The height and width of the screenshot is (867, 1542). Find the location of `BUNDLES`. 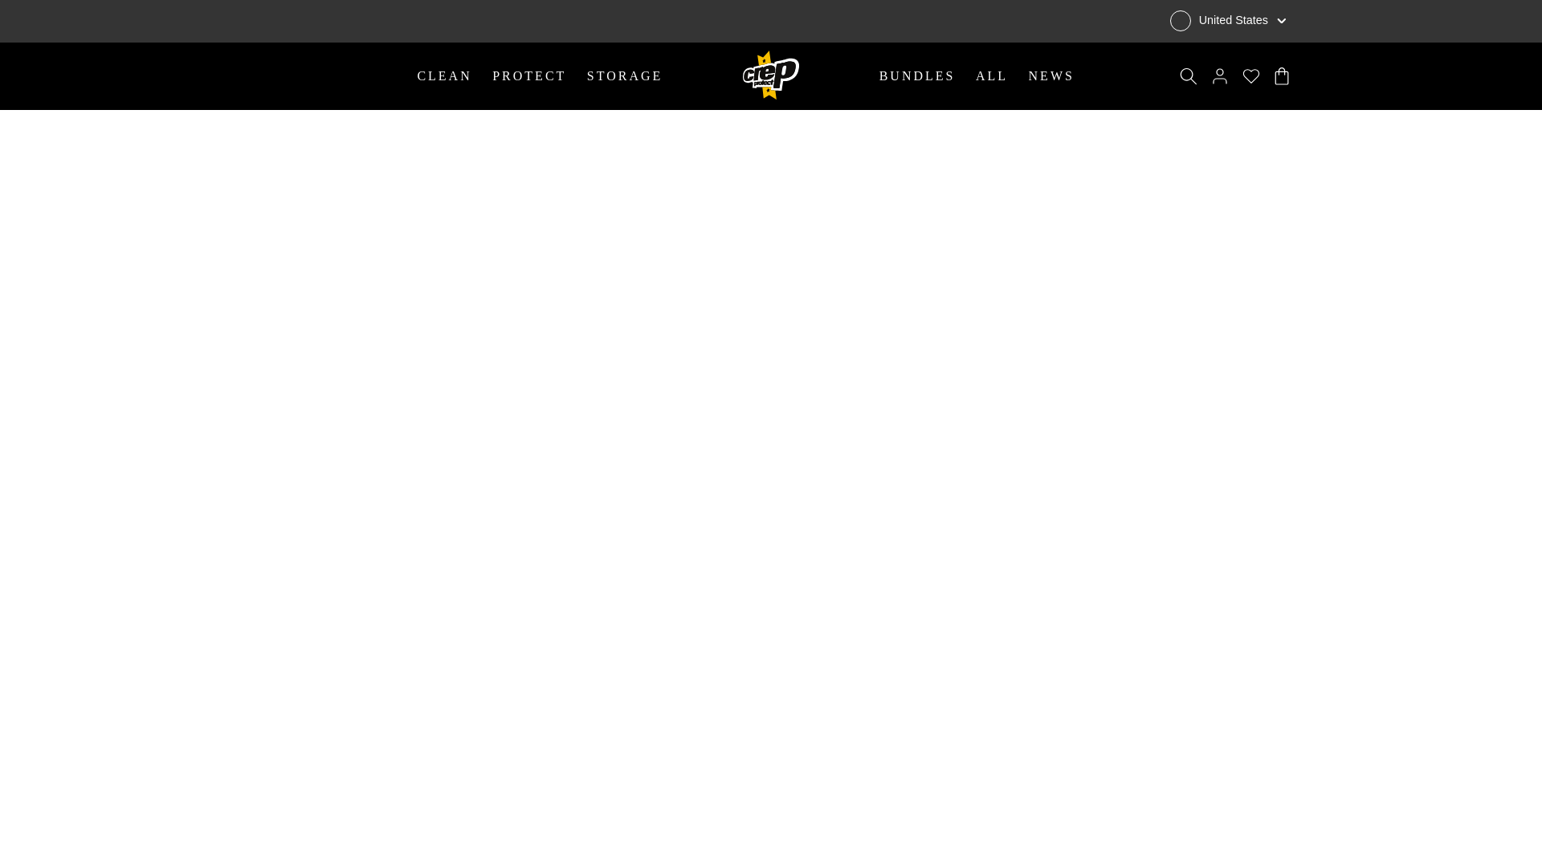

BUNDLES is located at coordinates (920, 75).